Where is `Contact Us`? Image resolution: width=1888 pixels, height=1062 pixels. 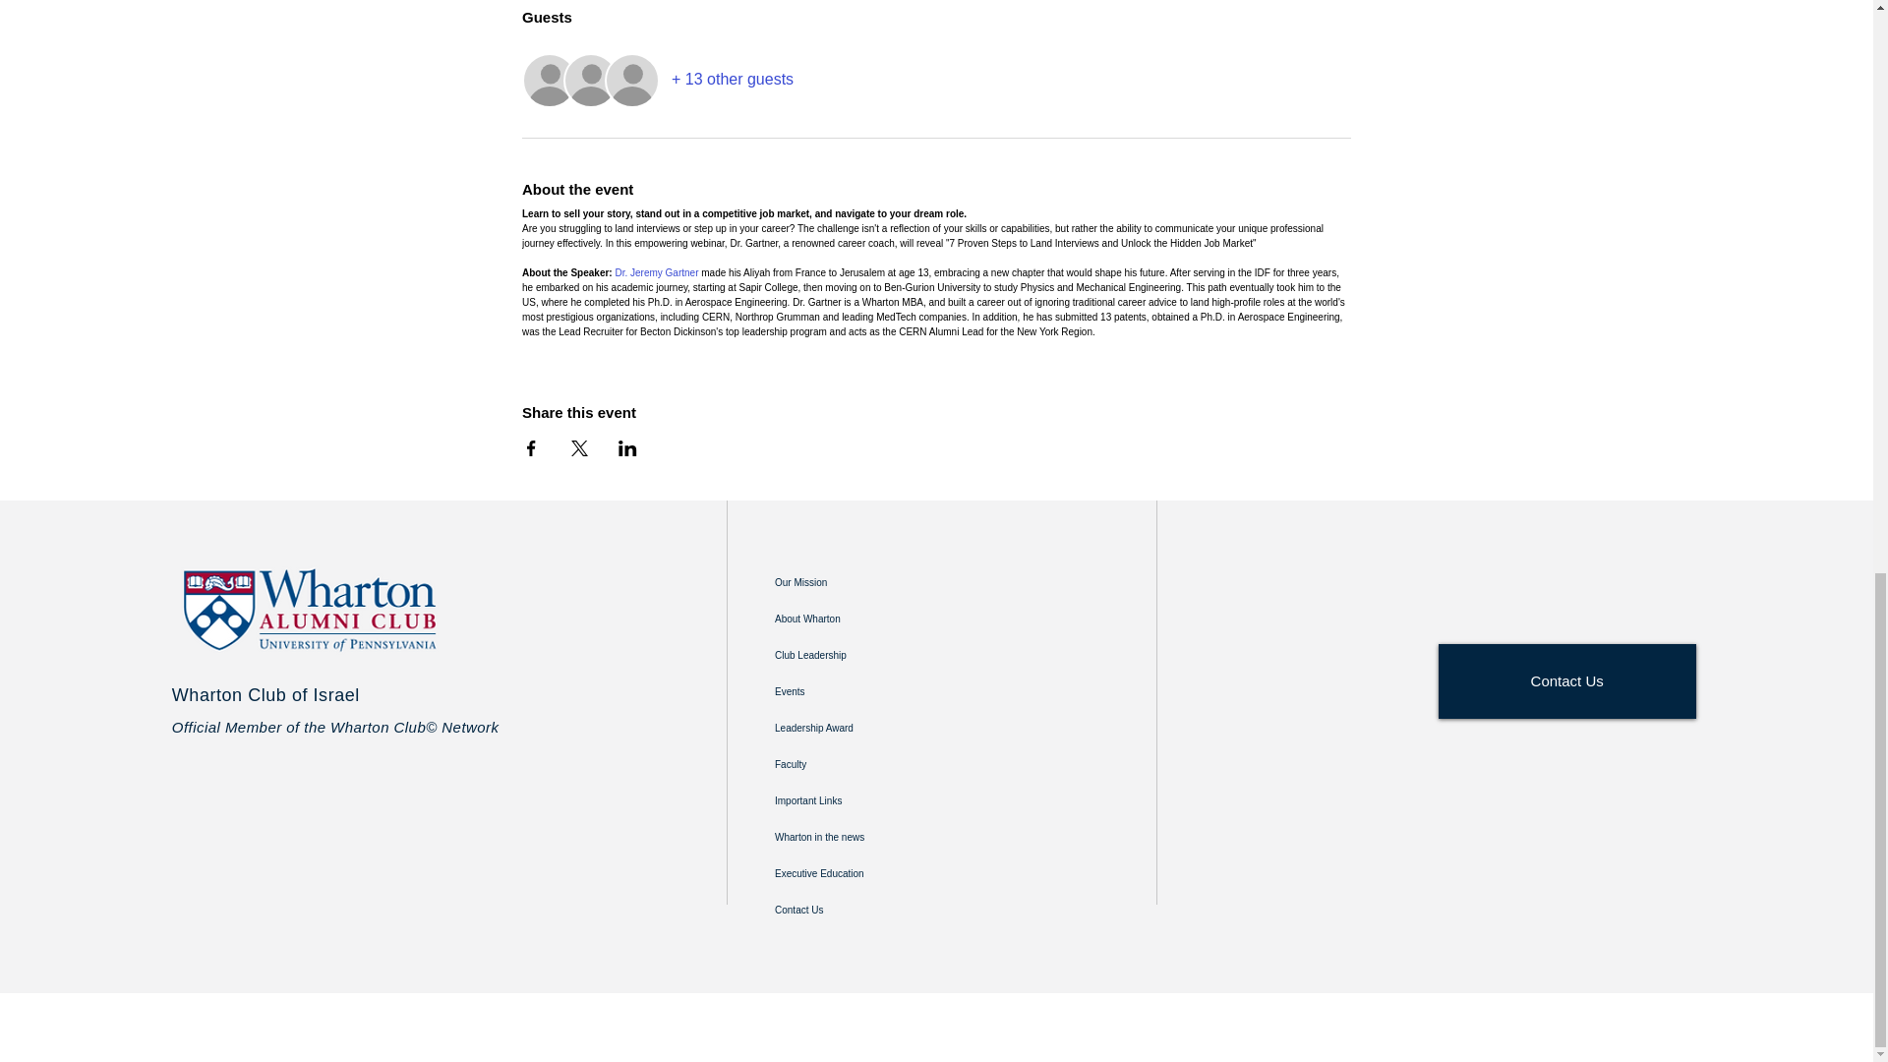
Contact Us is located at coordinates (868, 909).